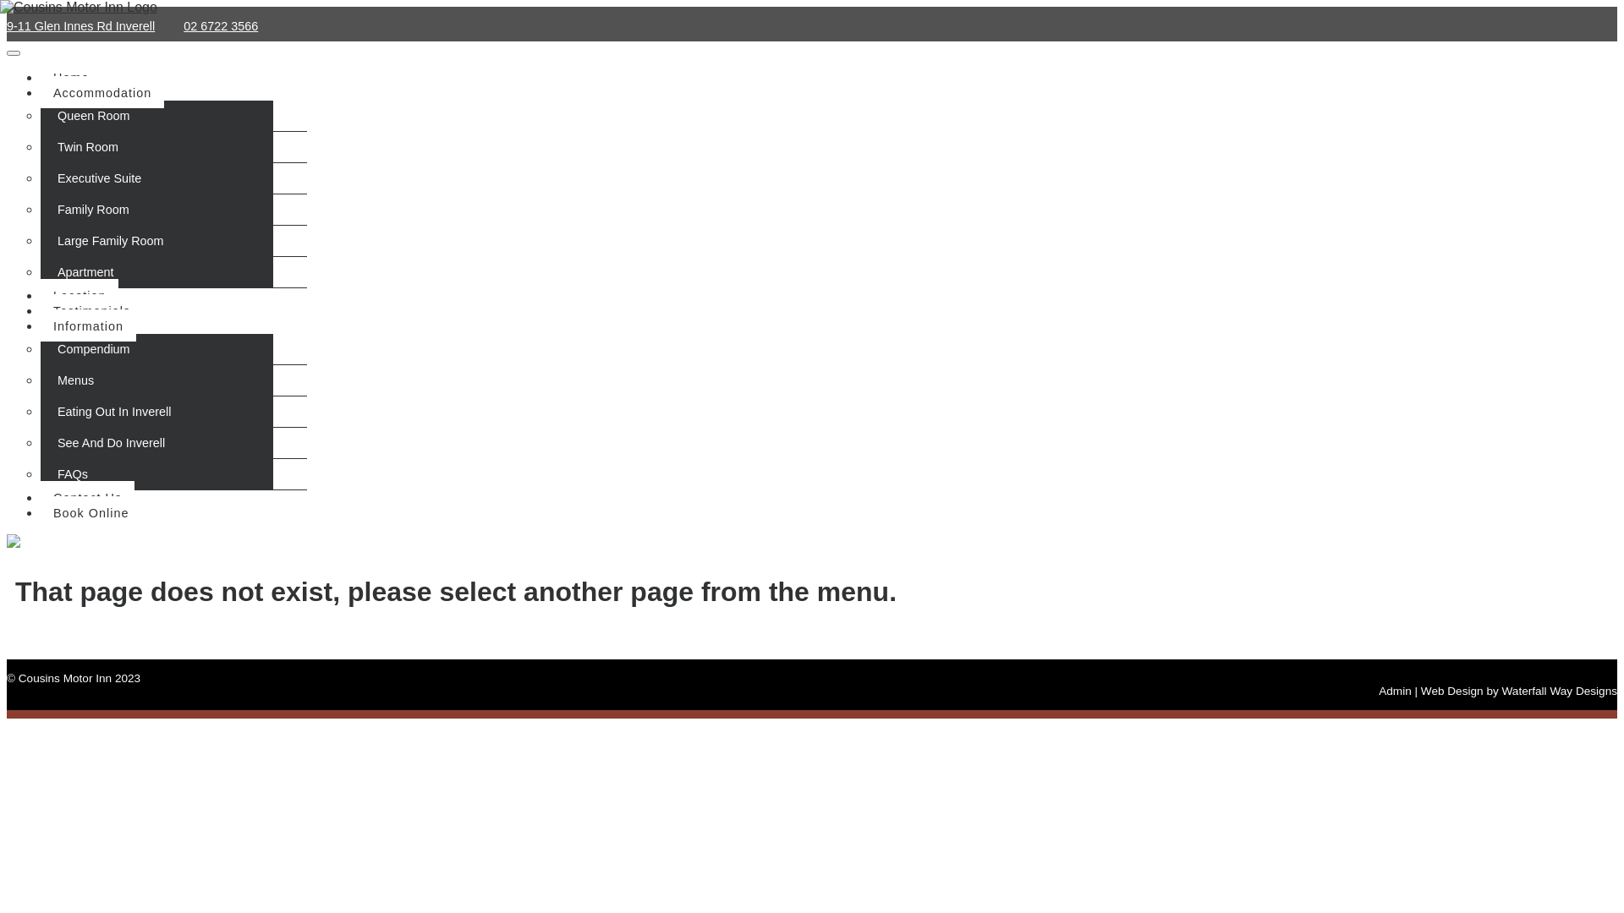 The width and height of the screenshot is (1624, 913). Describe the element at coordinates (174, 475) in the screenshot. I see `FAQs` at that location.